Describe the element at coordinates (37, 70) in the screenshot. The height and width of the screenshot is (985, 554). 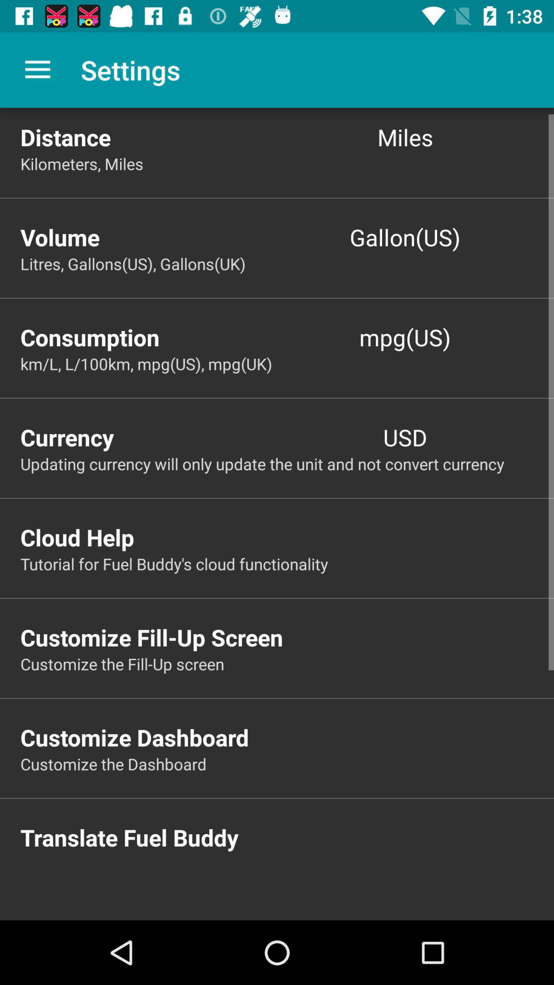
I see `select the app to the left of the settings icon` at that location.